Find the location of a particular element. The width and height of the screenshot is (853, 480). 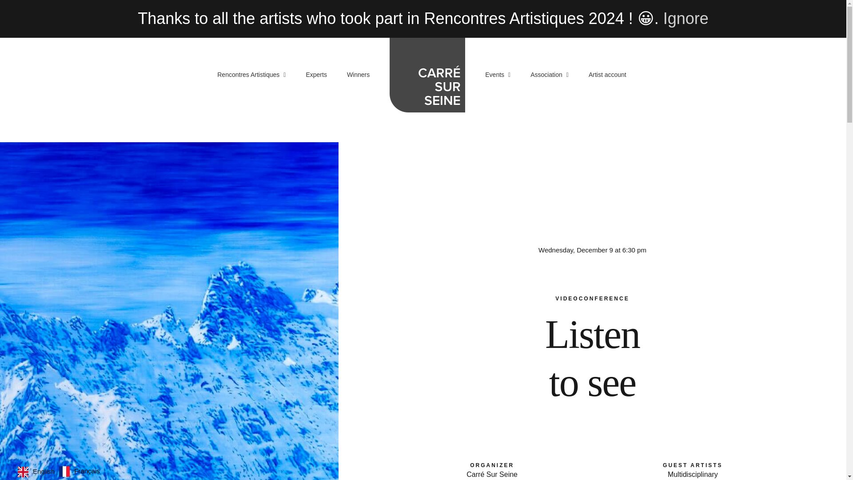

Rencontres Artistiques is located at coordinates (251, 74).